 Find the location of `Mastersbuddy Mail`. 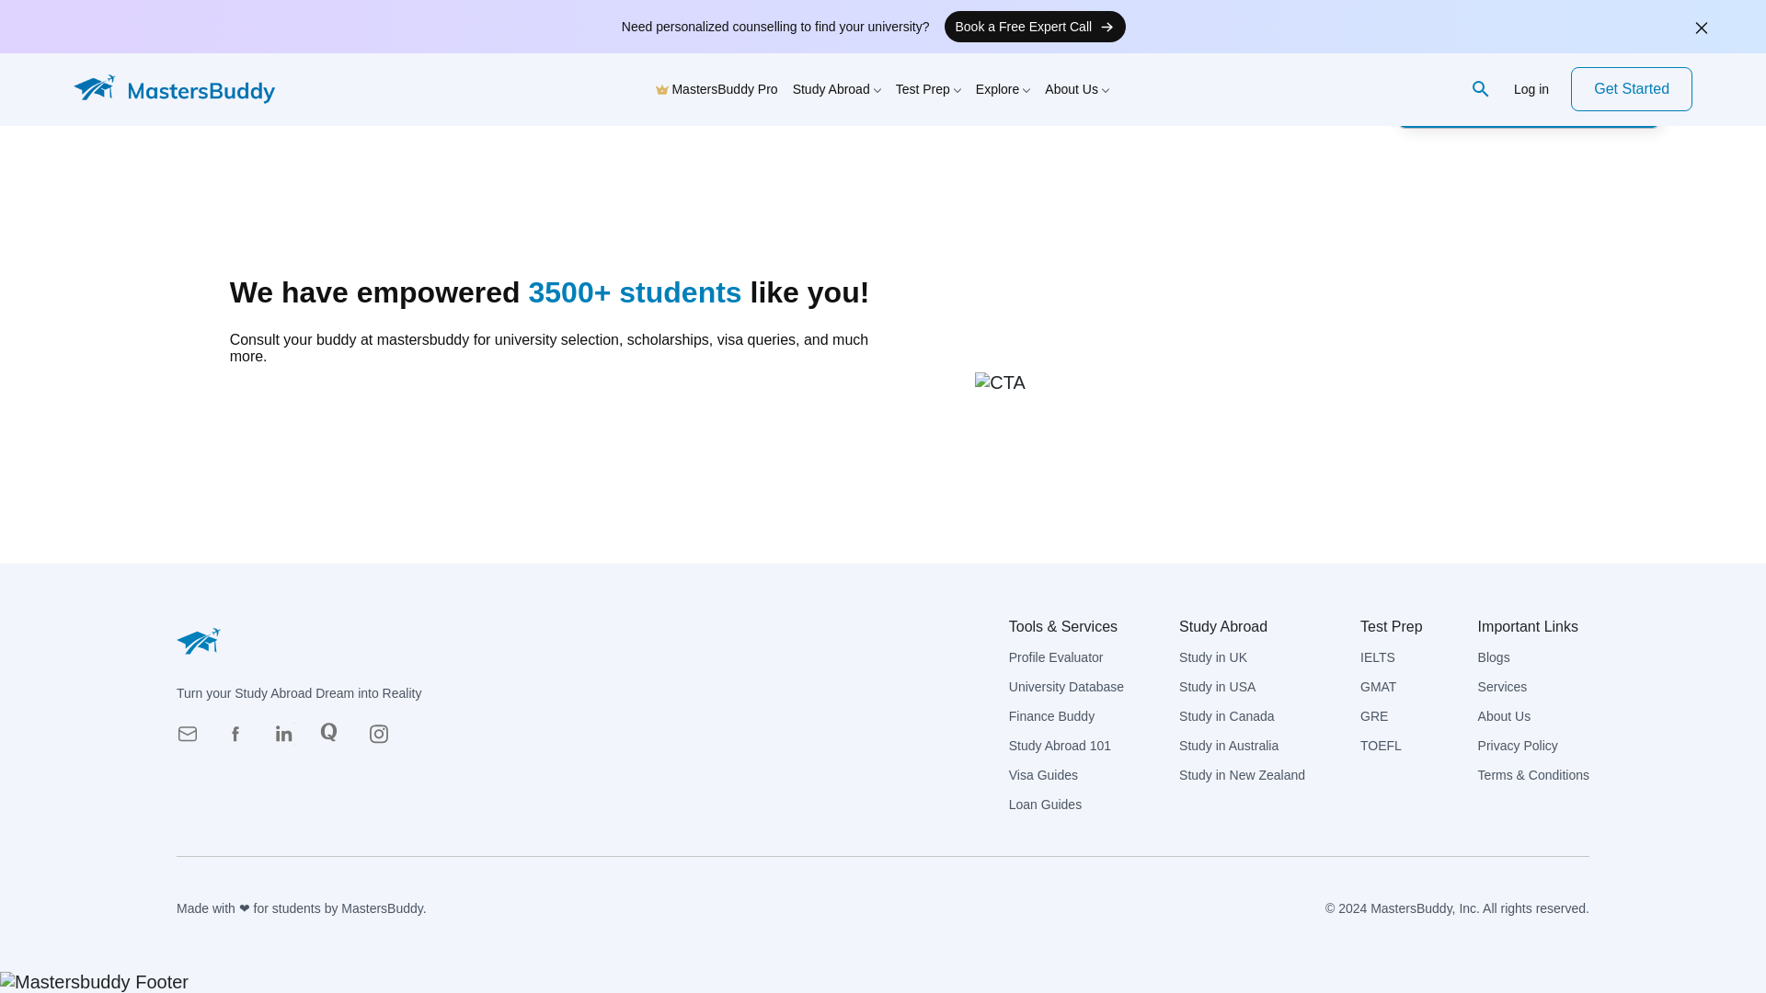

Mastersbuddy Mail is located at coordinates (193, 739).